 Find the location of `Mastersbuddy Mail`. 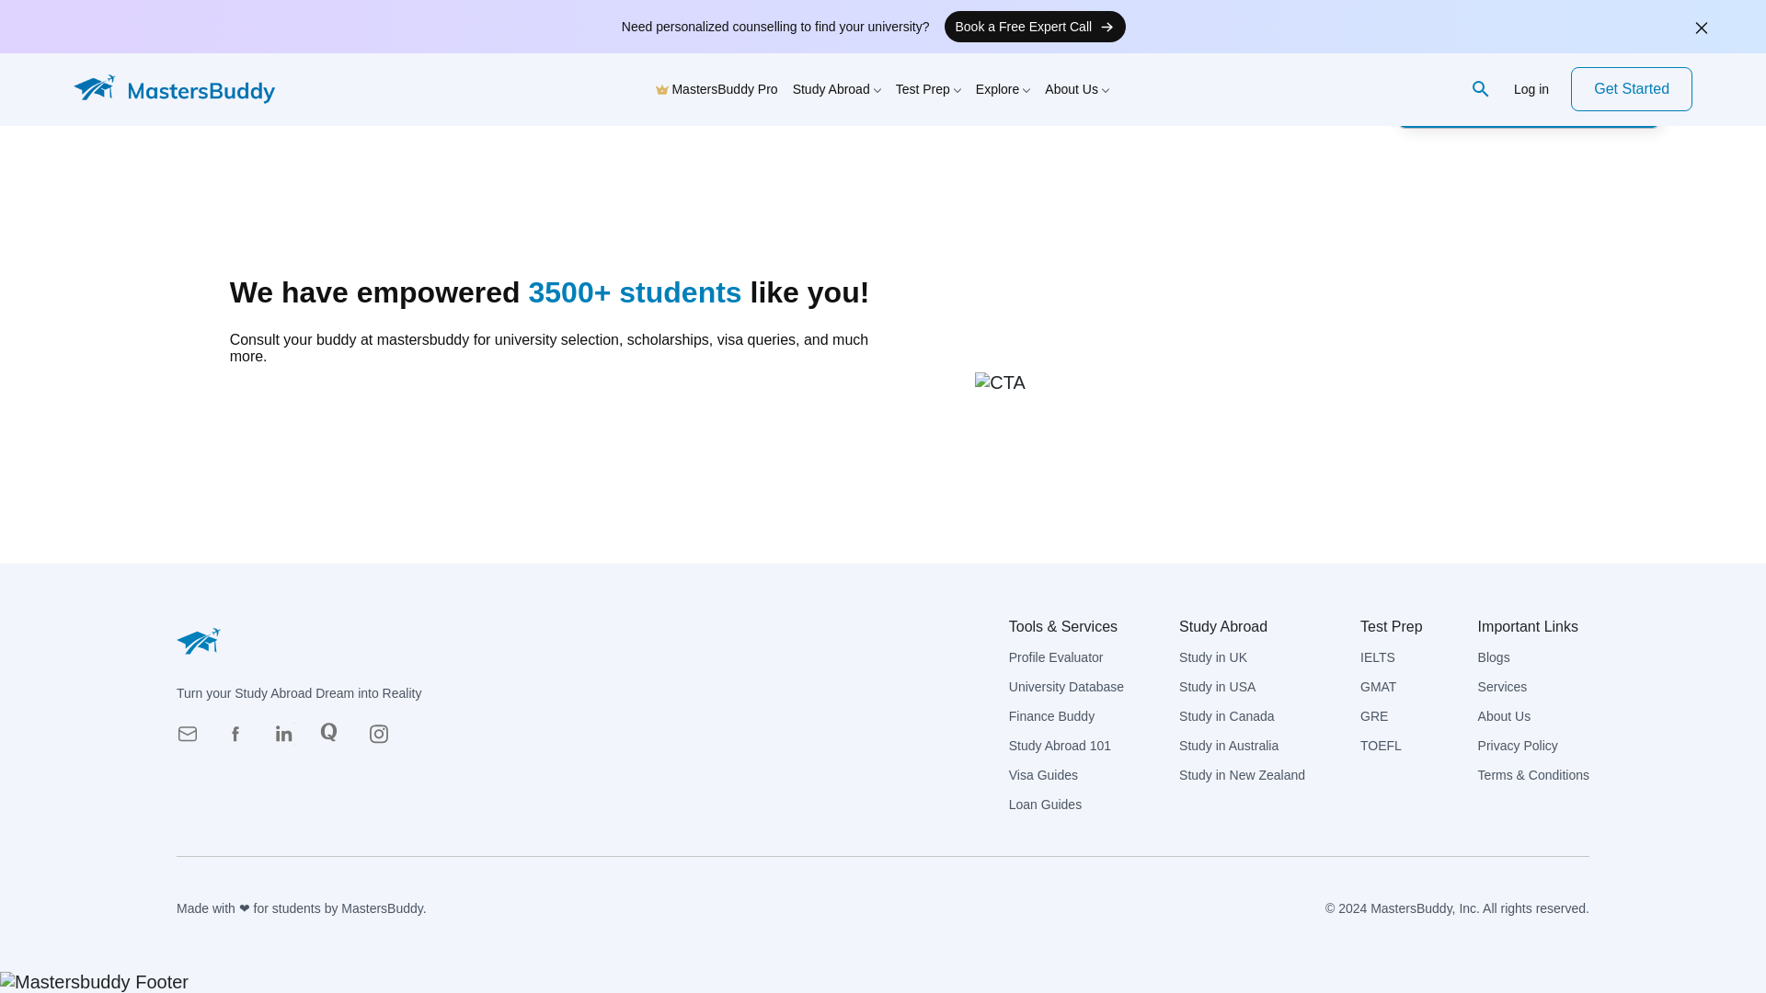

Mastersbuddy Mail is located at coordinates (193, 739).